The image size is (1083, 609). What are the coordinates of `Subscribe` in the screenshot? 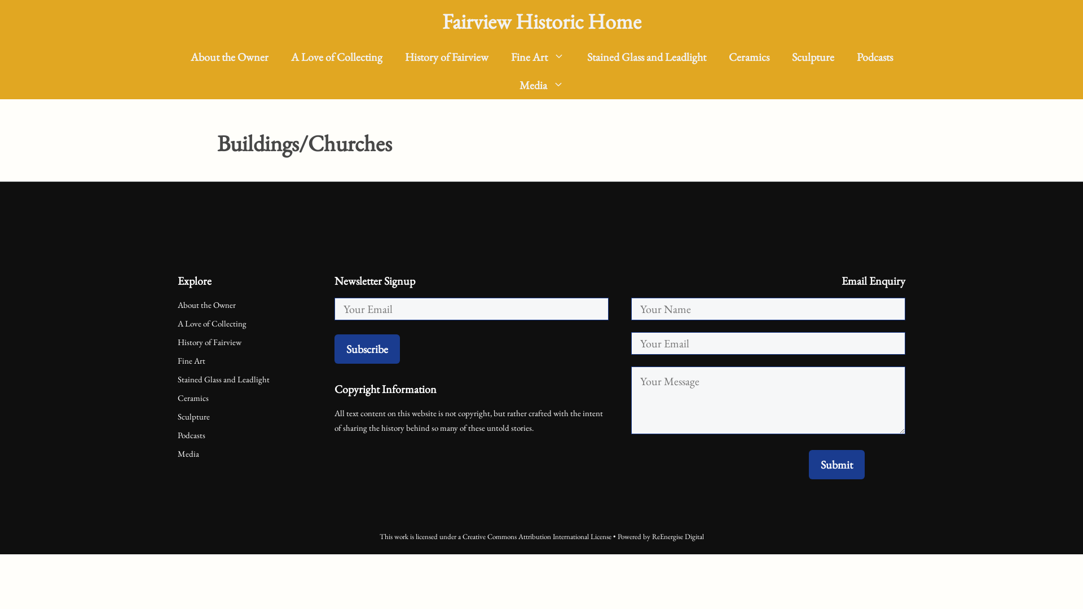 It's located at (367, 349).